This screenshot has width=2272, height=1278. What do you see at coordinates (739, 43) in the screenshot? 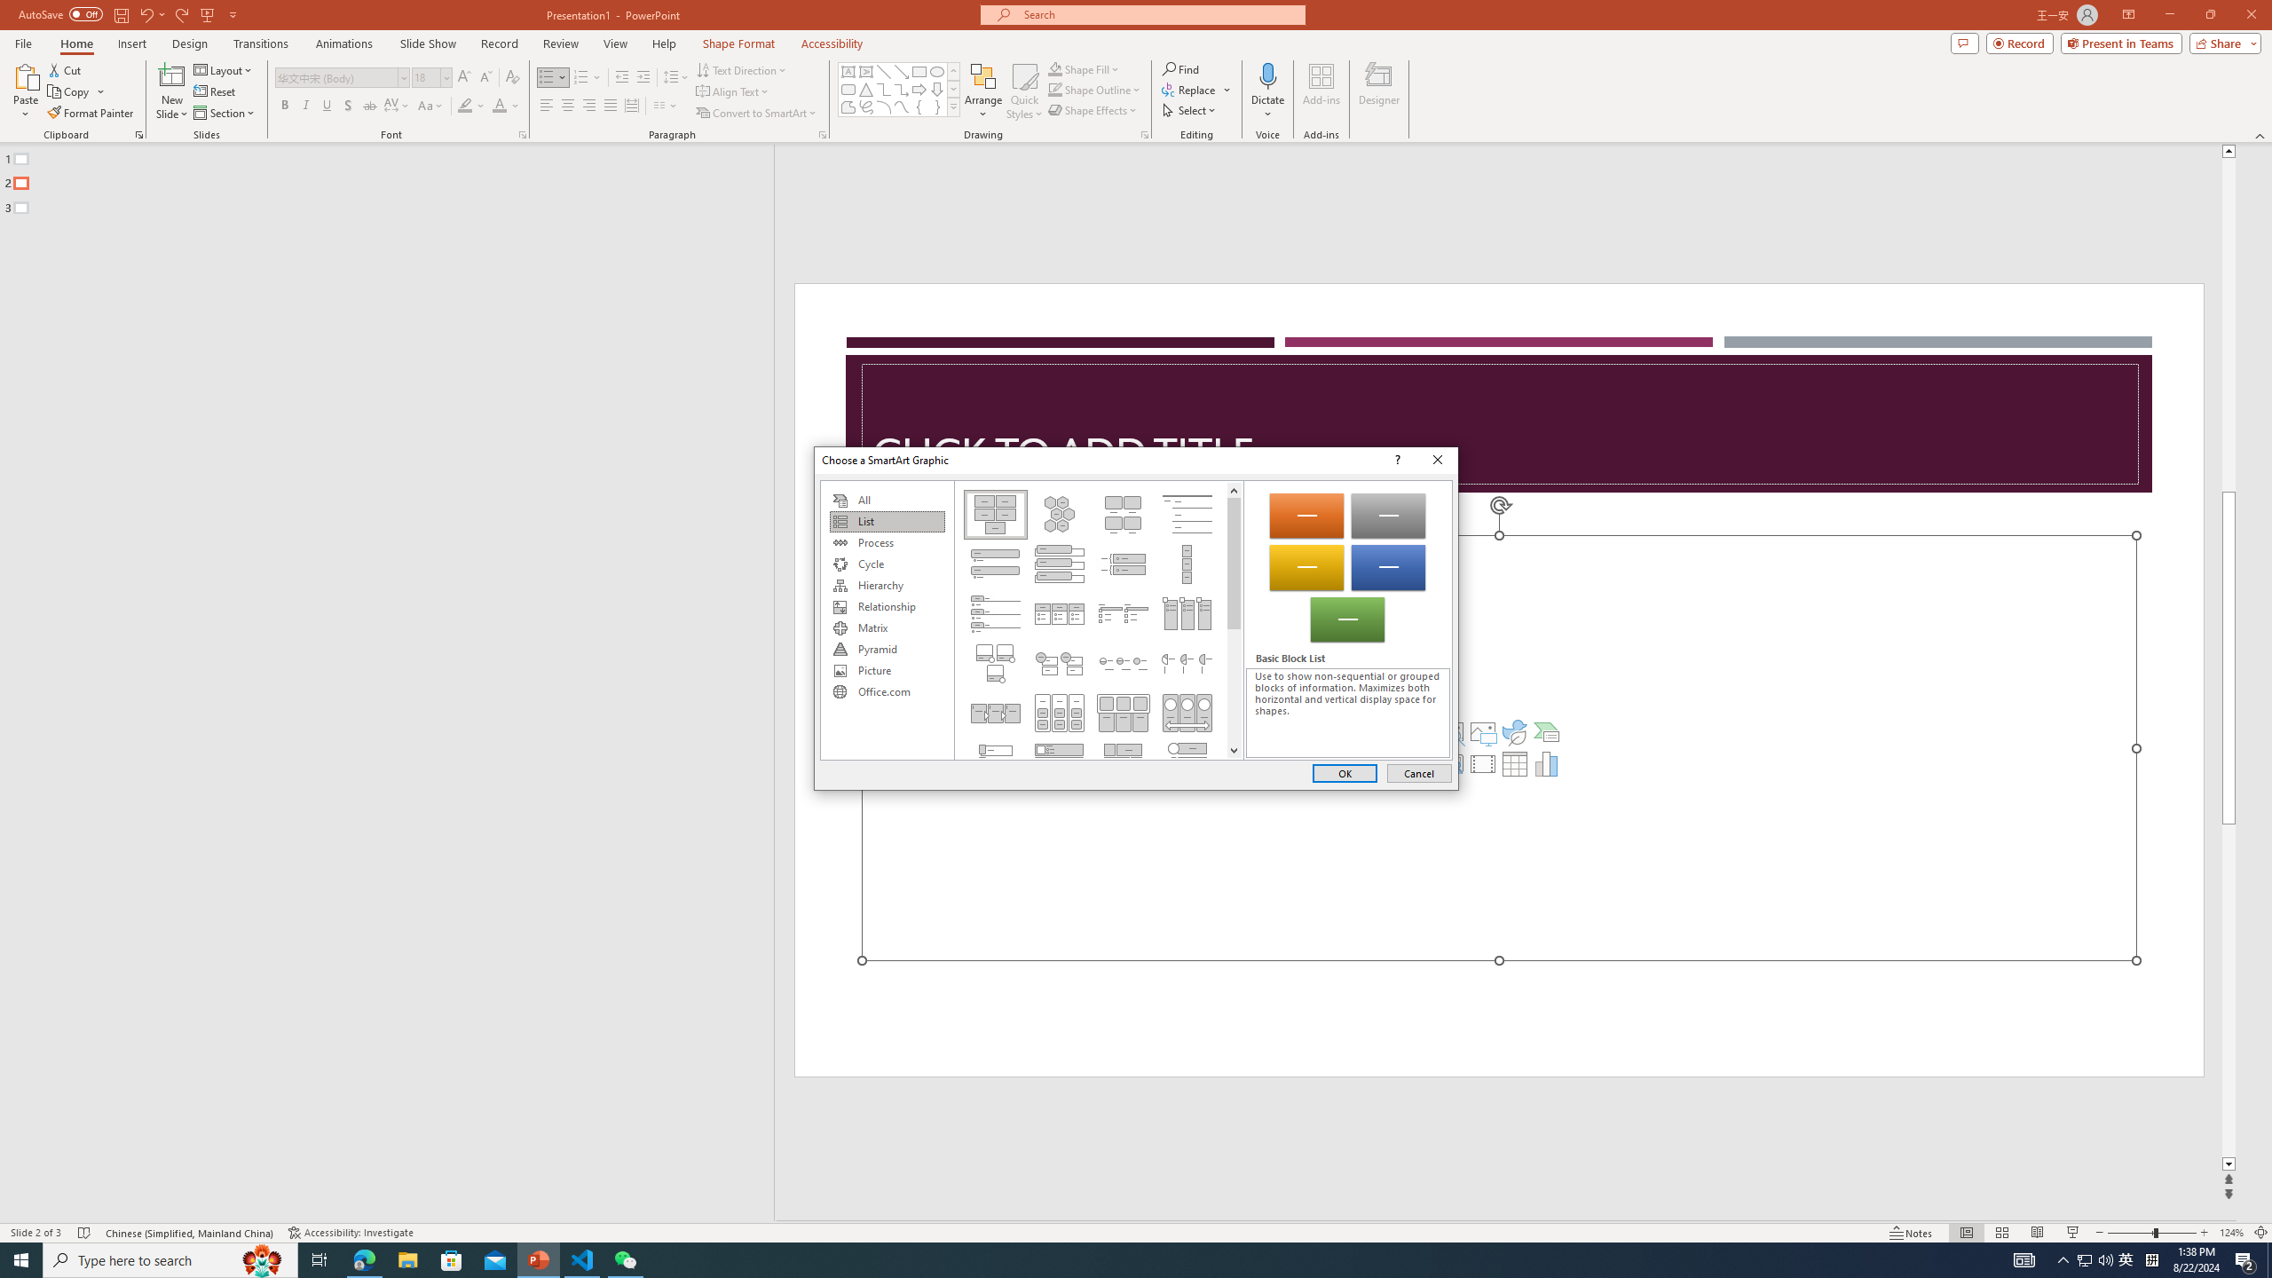
I see `Shape Format` at bounding box center [739, 43].